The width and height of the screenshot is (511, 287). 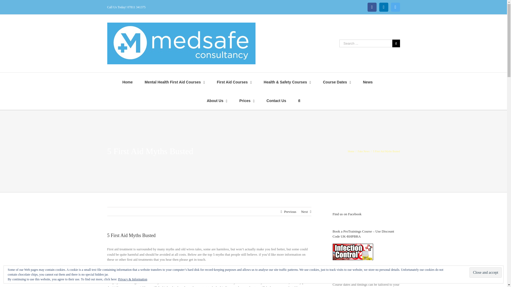 I want to click on Facebook, so click(x=372, y=7).